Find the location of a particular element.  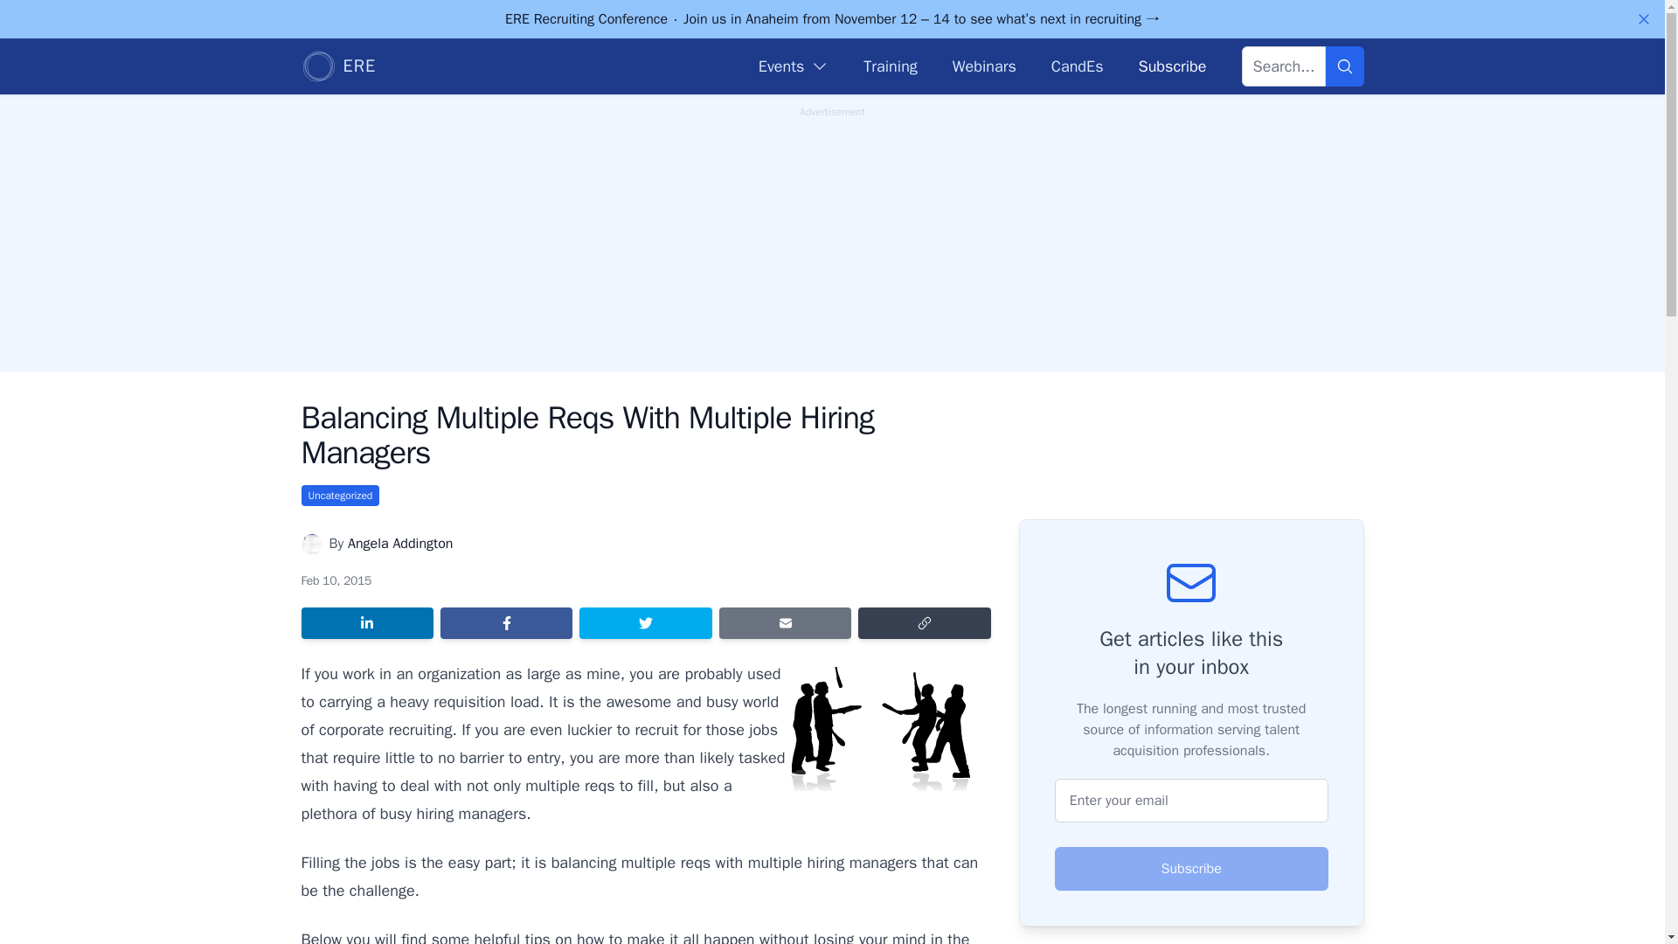

Angela Addington is located at coordinates (400, 544).